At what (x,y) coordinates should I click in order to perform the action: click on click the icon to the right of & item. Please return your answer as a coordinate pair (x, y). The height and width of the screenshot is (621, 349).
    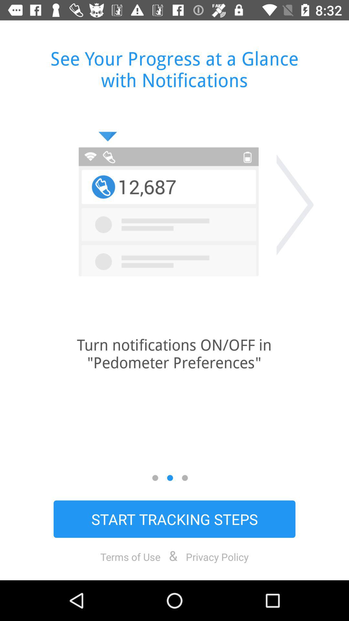
    Looking at the image, I should click on (217, 557).